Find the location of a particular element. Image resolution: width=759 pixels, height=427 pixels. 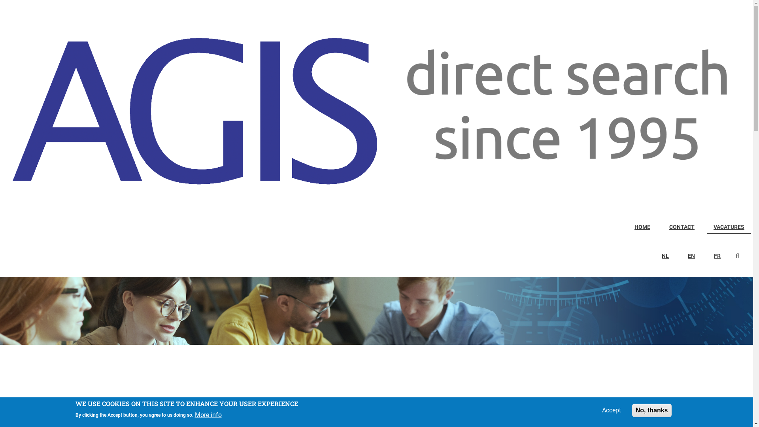

ERVAREN PROJECTINGENIEUR/PROJECTLEIDER HVAC-SANITAIR is located at coordinates (176, 402).